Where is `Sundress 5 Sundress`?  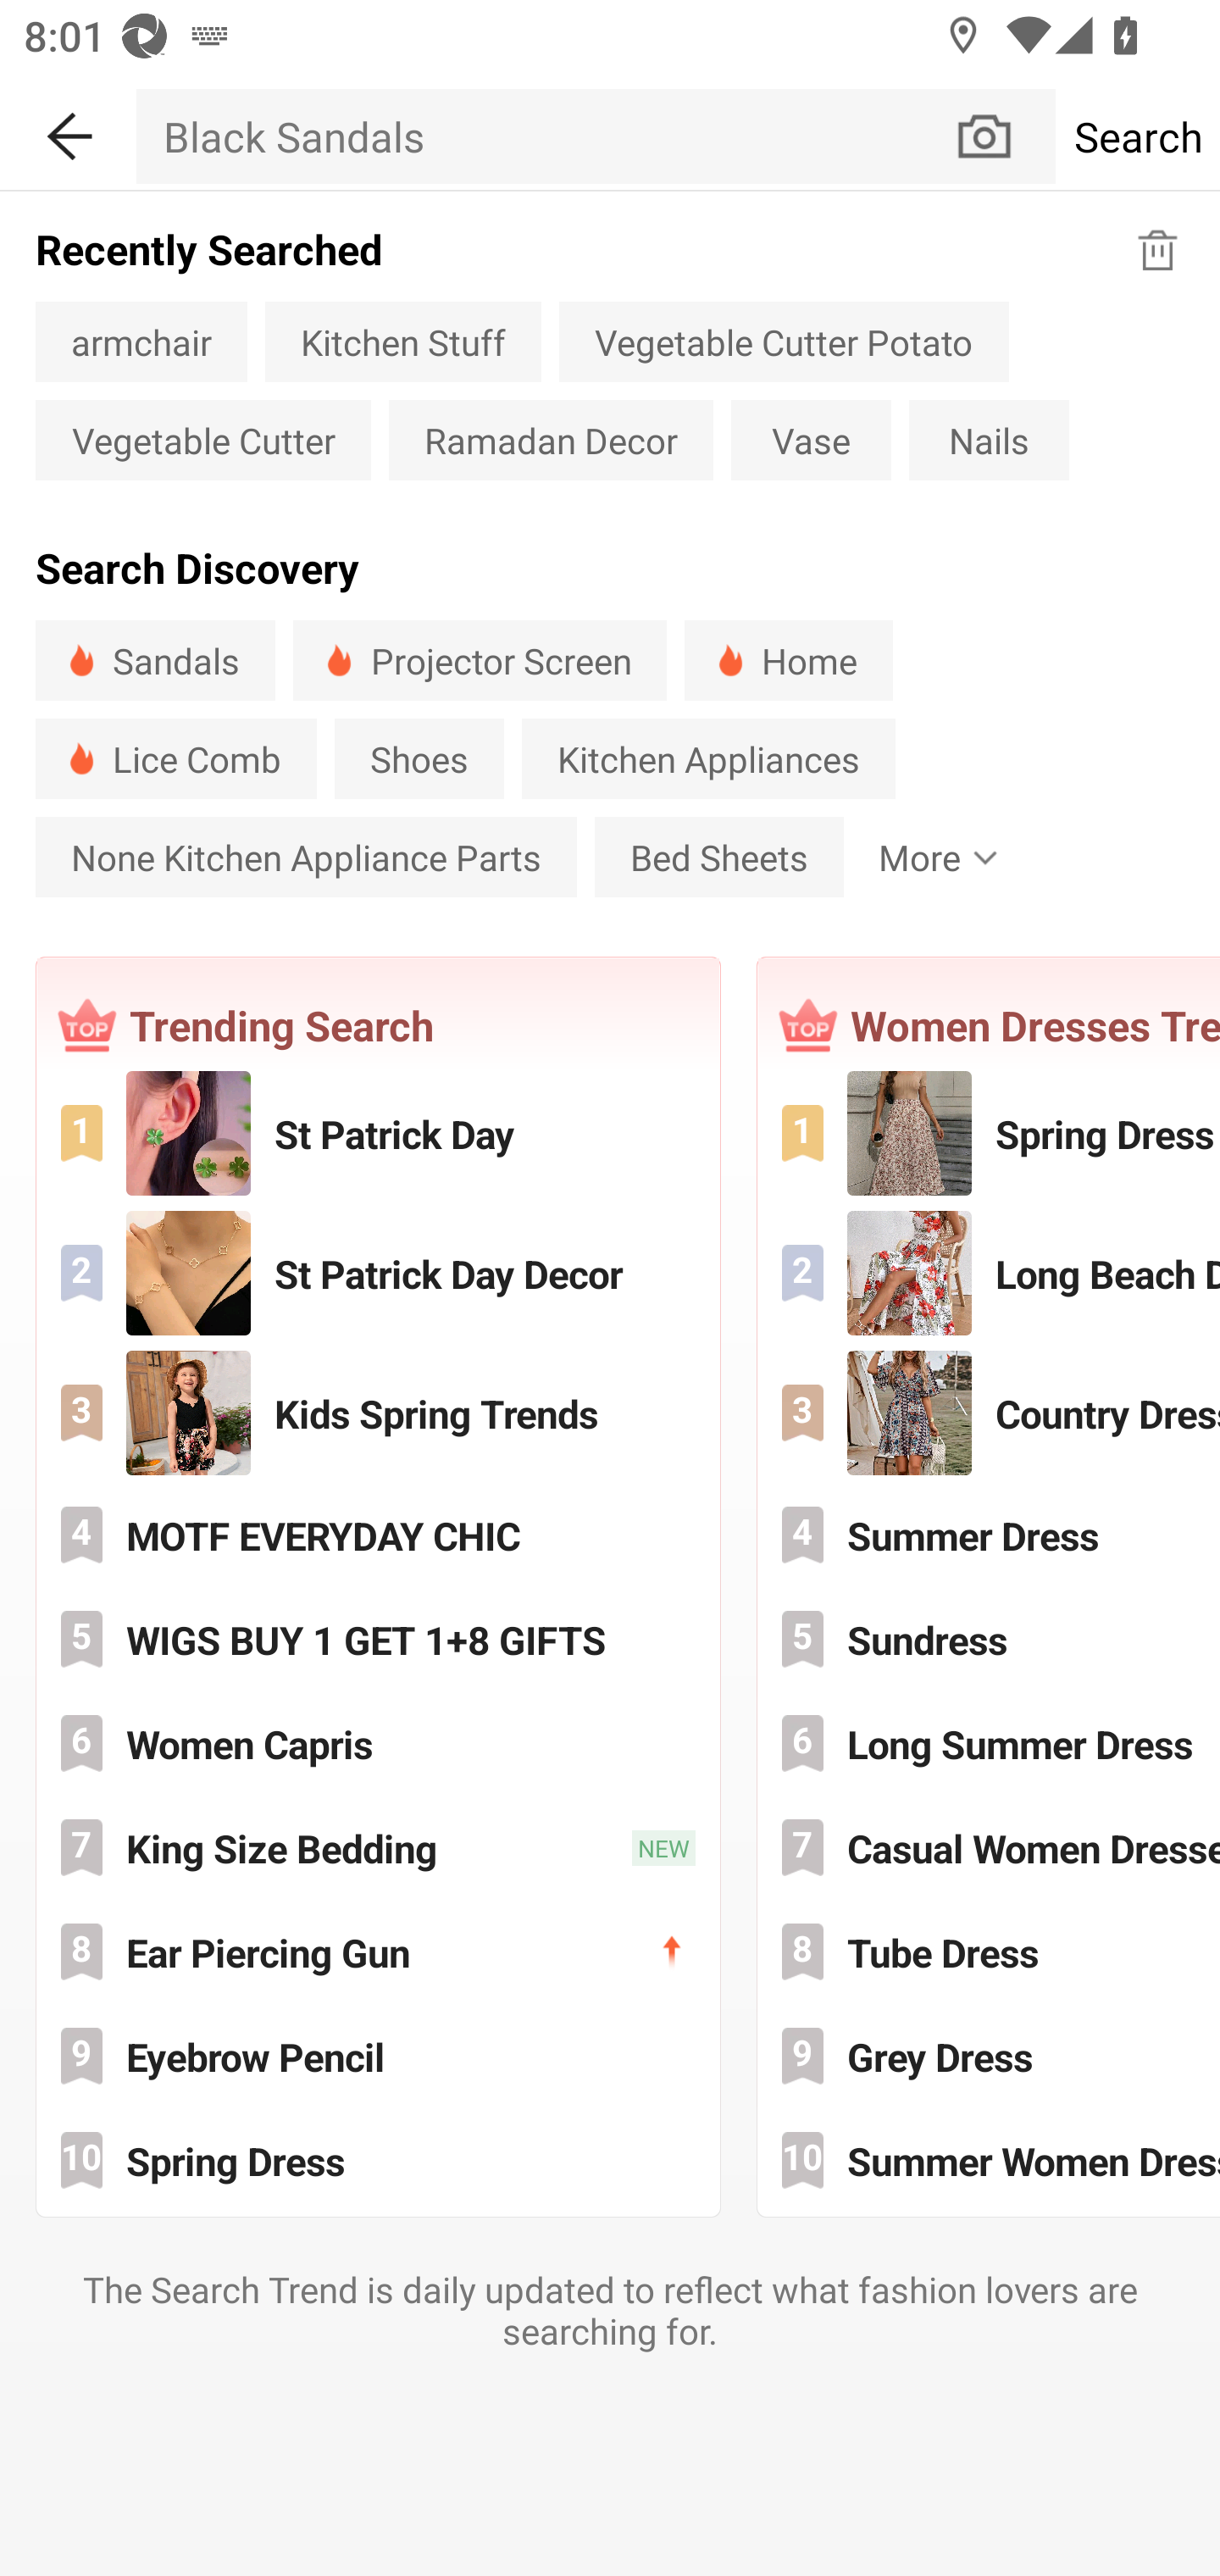 Sundress 5 Sundress is located at coordinates (990, 1639).